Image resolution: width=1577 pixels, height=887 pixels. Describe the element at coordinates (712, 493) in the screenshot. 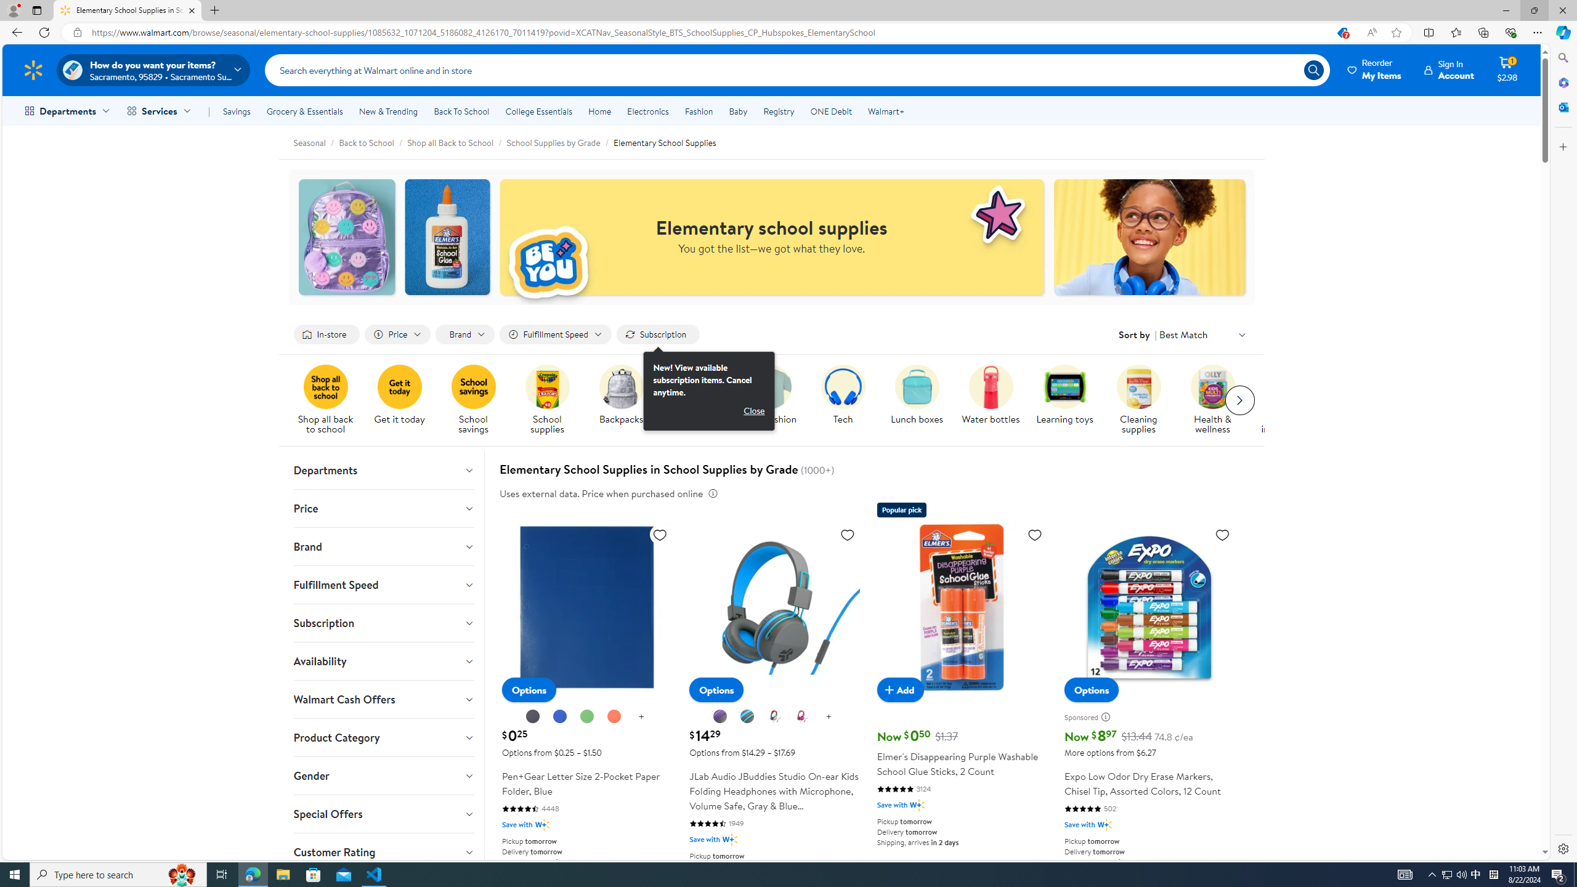

I see `legal information` at that location.